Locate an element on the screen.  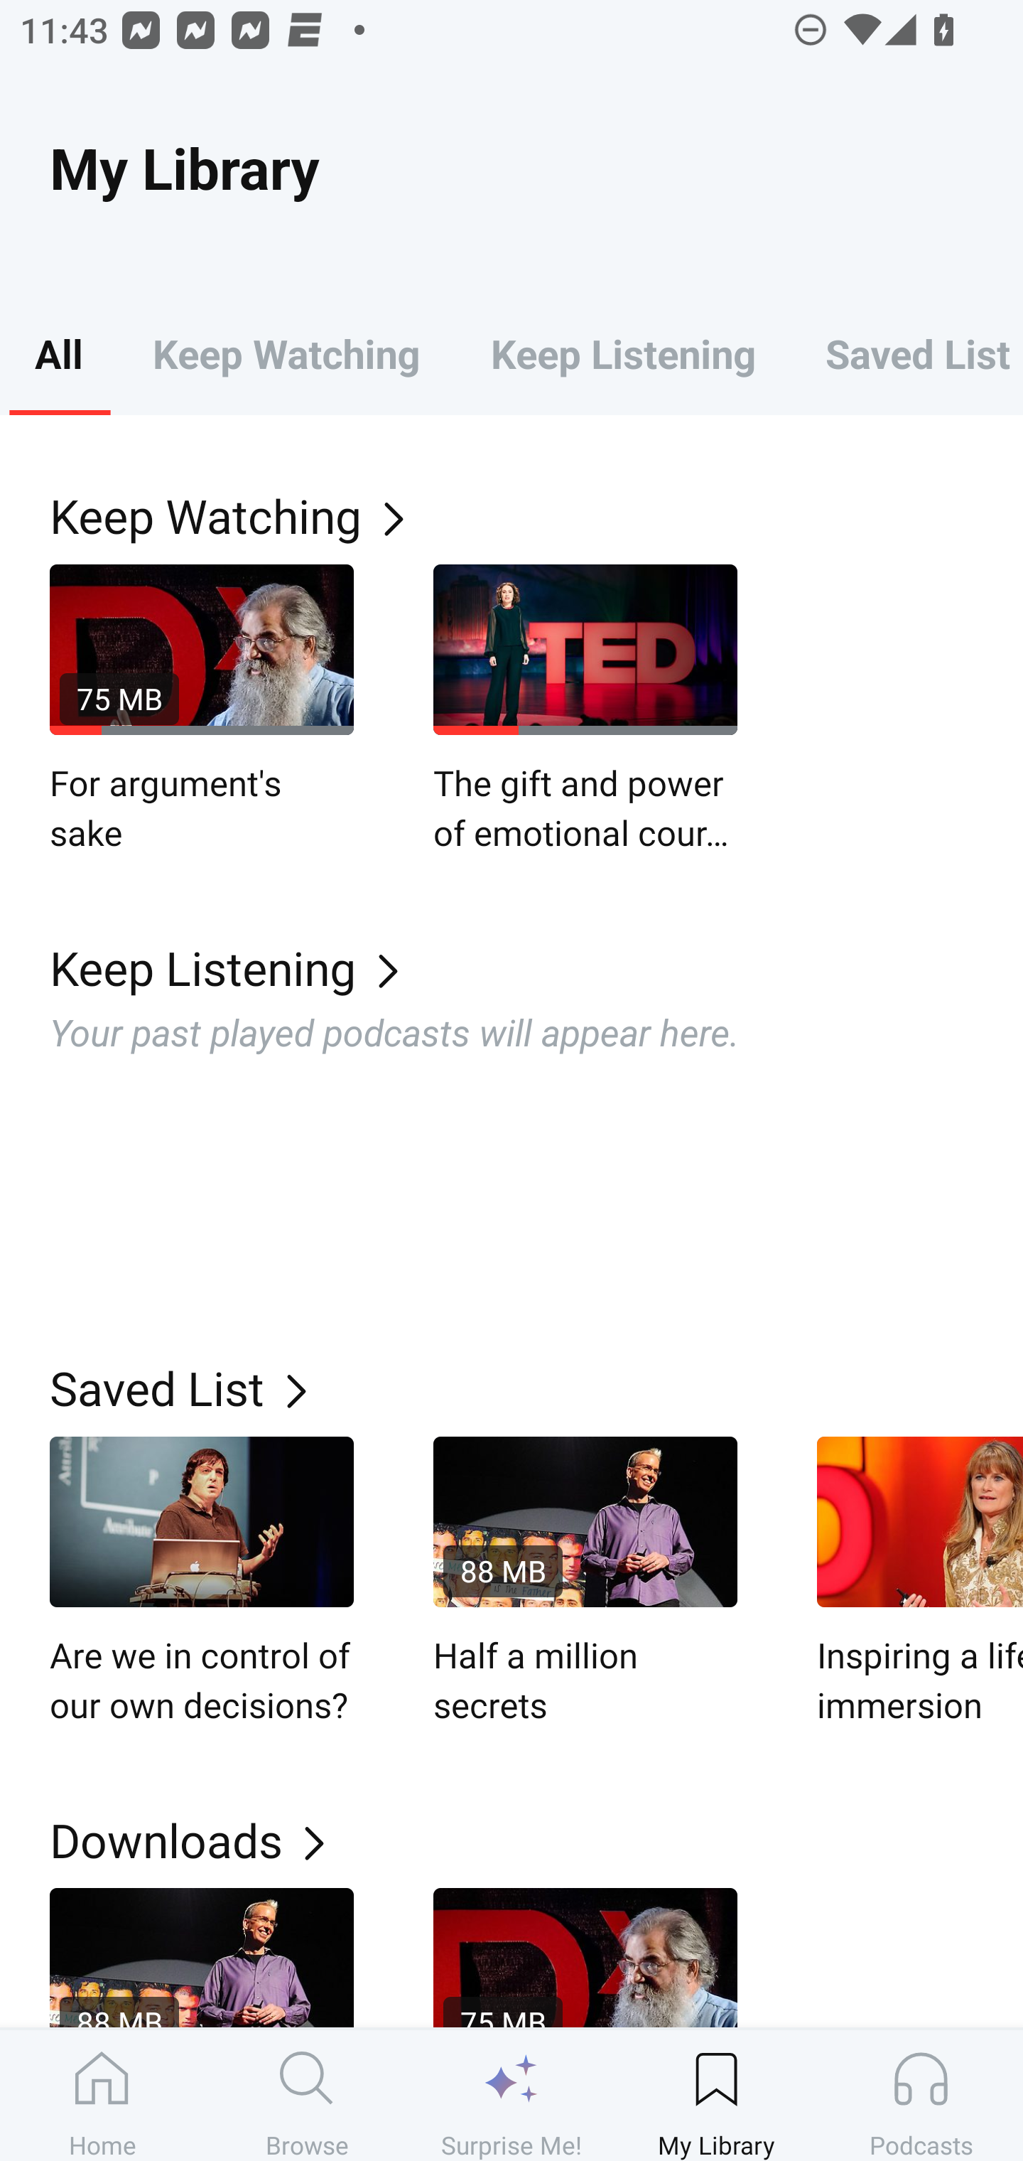
Podcasts is located at coordinates (921, 2095).